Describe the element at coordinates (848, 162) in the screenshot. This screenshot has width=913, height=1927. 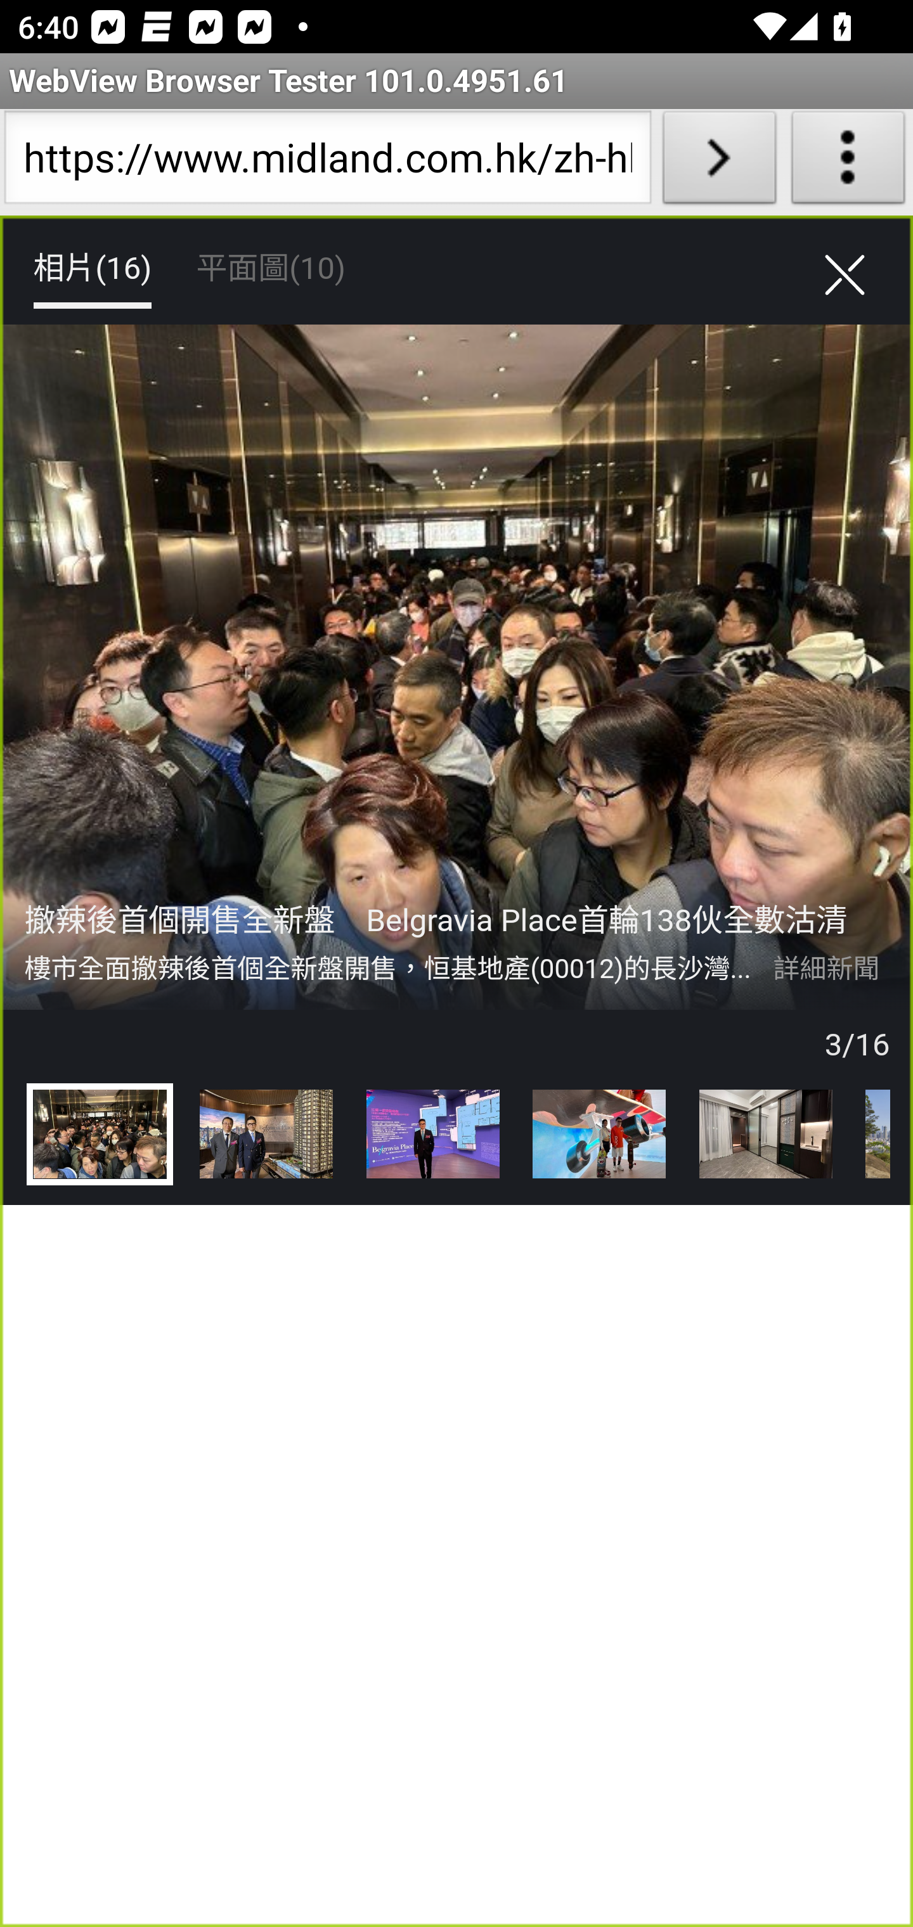
I see `About WebView` at that location.